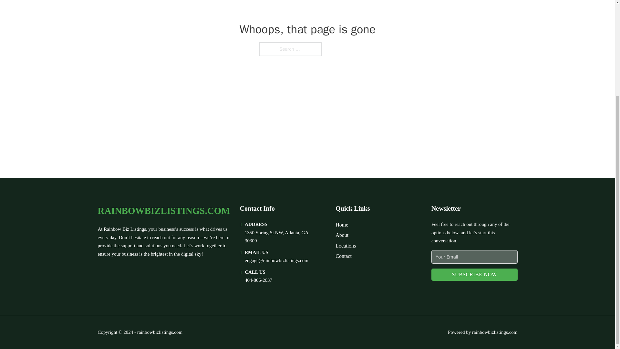 The height and width of the screenshot is (349, 620). What do you see at coordinates (163, 211) in the screenshot?
I see `RAINBOWBIZLISTINGS.COM` at bounding box center [163, 211].